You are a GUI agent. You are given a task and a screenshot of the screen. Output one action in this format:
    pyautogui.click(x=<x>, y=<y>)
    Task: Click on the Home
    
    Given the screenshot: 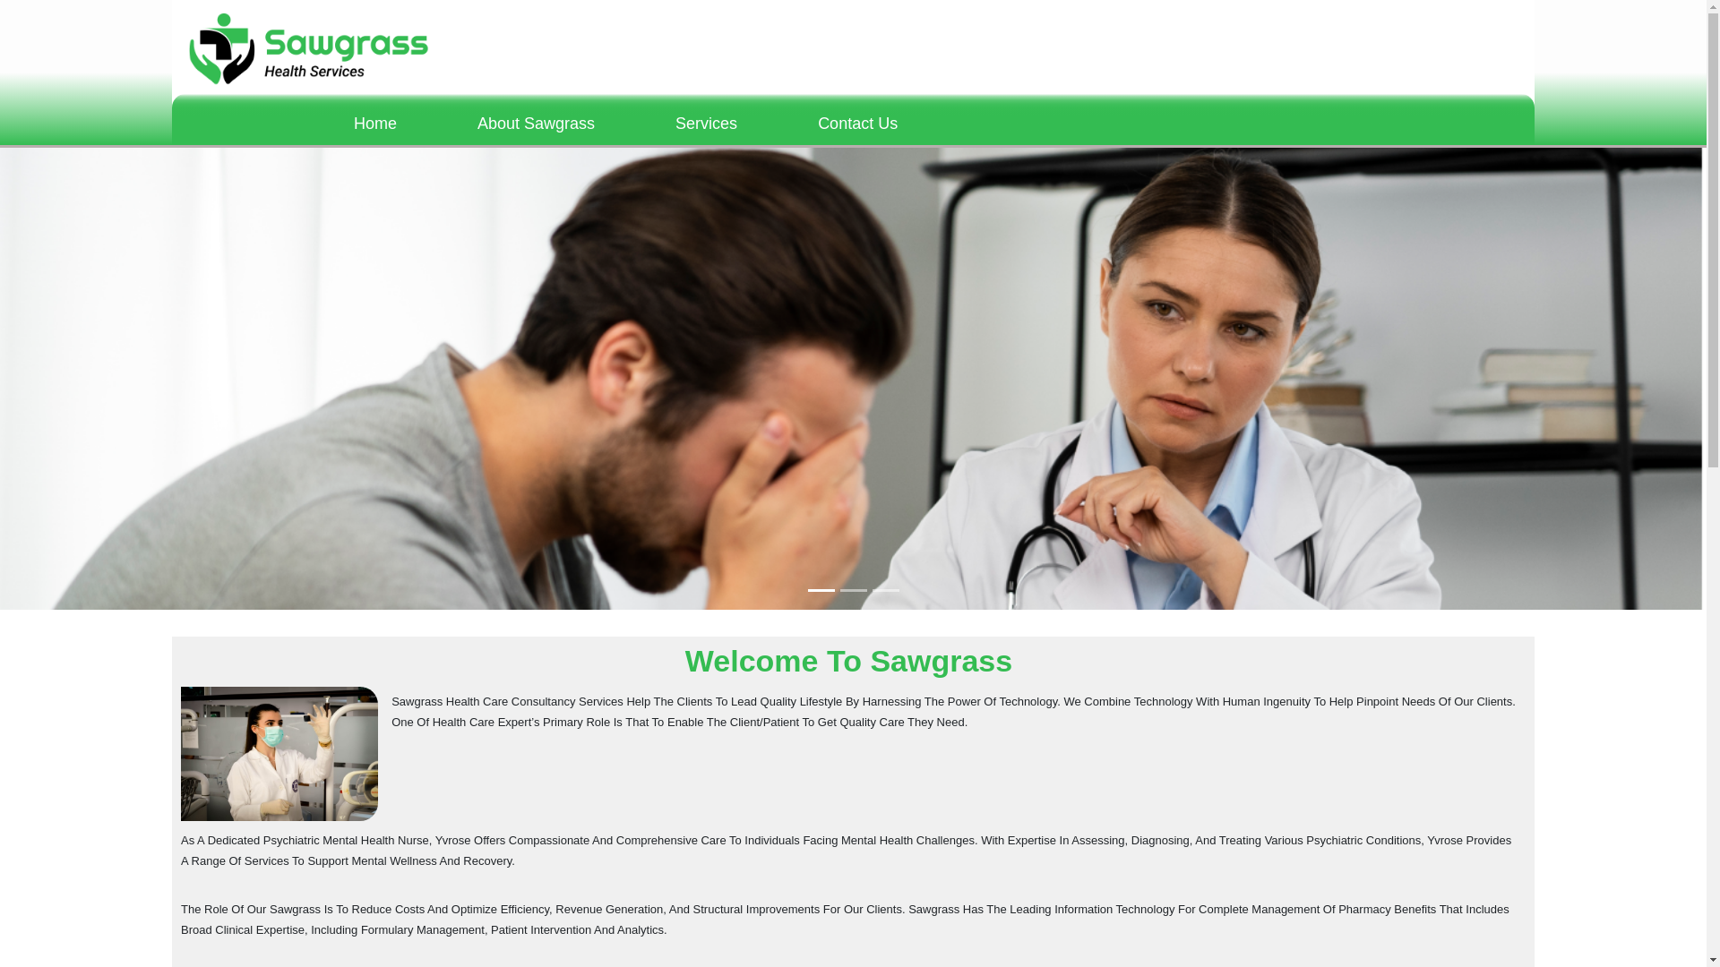 What is the action you would take?
    pyautogui.click(x=374, y=124)
    